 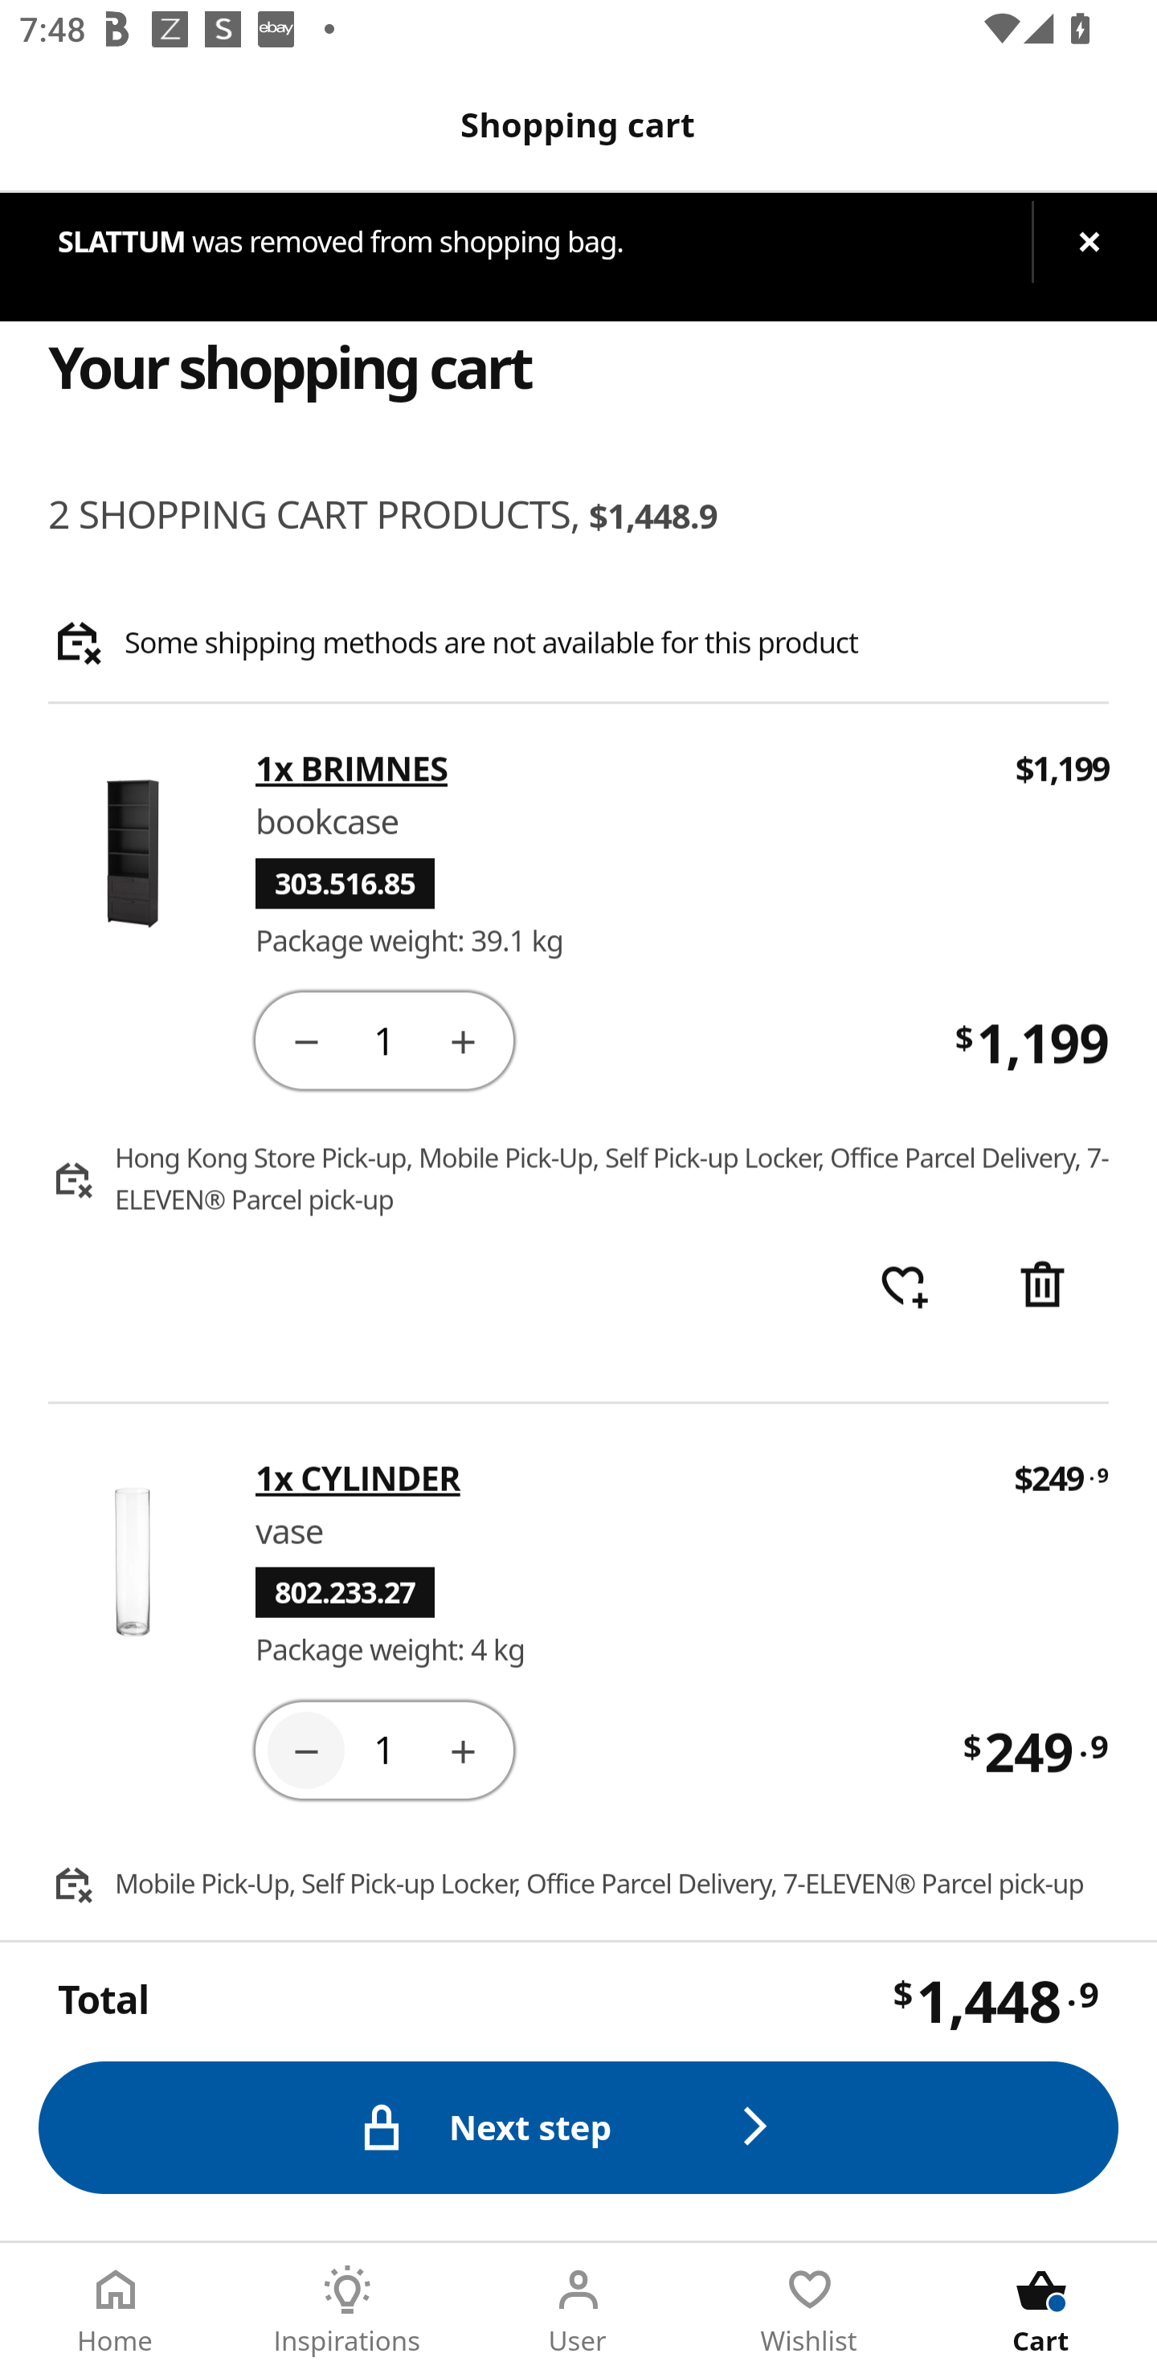 What do you see at coordinates (578, 2311) in the screenshot?
I see `User
Tab 3 of 5` at bounding box center [578, 2311].